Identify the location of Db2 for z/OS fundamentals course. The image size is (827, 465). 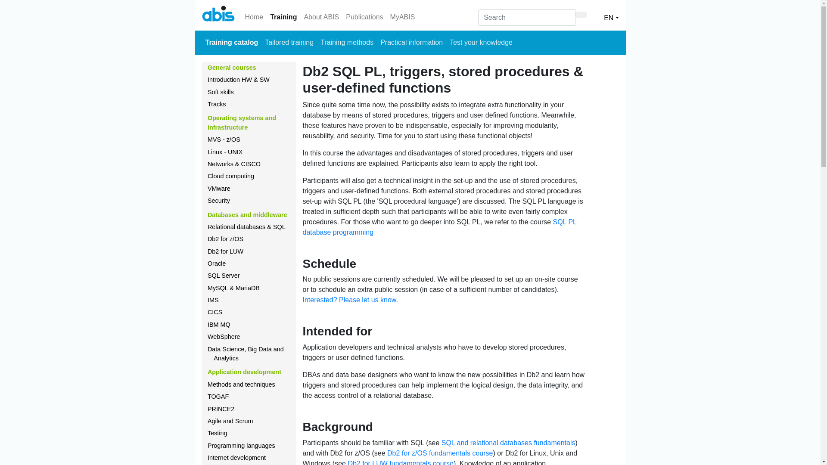
(440, 453).